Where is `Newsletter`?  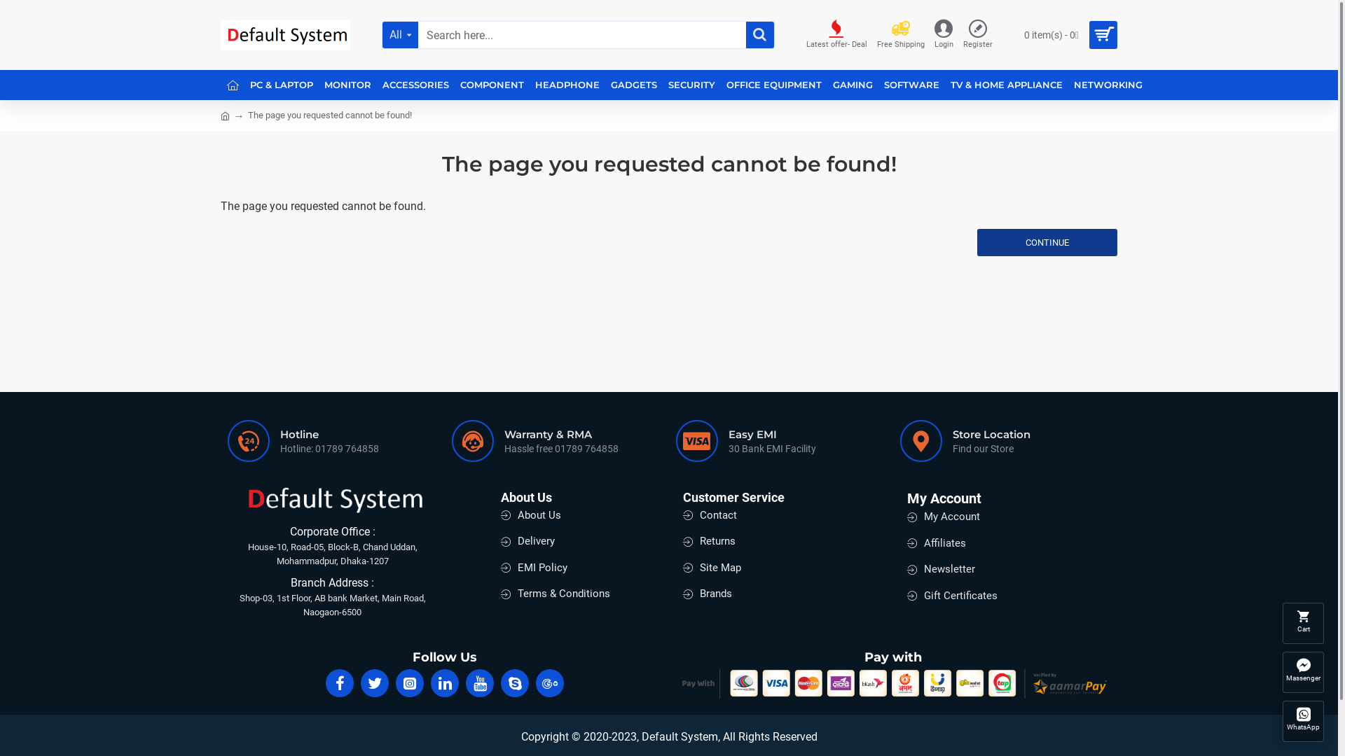
Newsletter is located at coordinates (941, 573).